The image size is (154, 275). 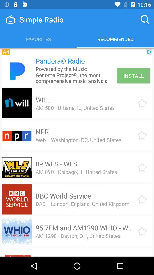 What do you see at coordinates (75, 108) in the screenshot?
I see `select the item below the will icon` at bounding box center [75, 108].